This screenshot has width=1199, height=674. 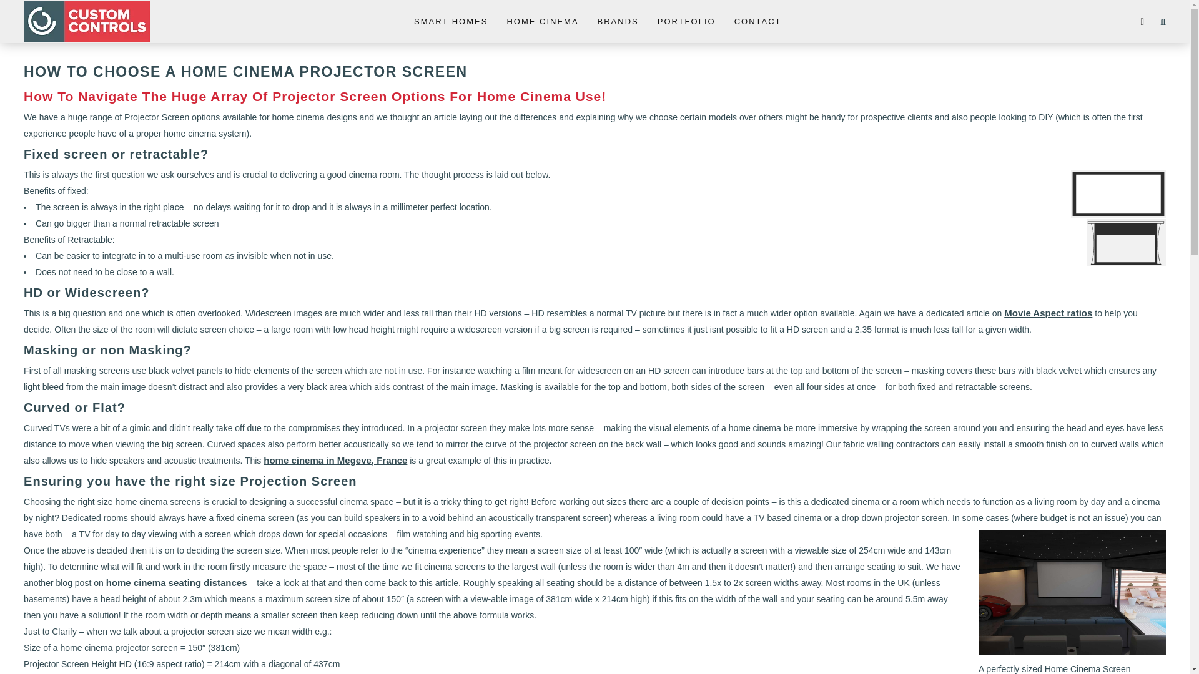 I want to click on home cinema in Megeve, France, so click(x=335, y=461).